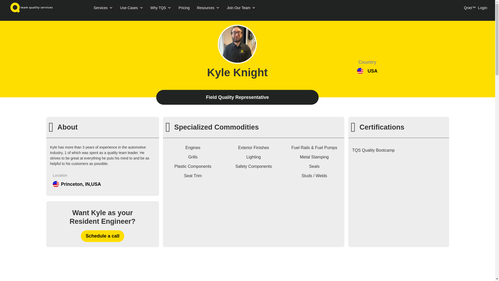  I want to click on Use Cases, so click(132, 8).